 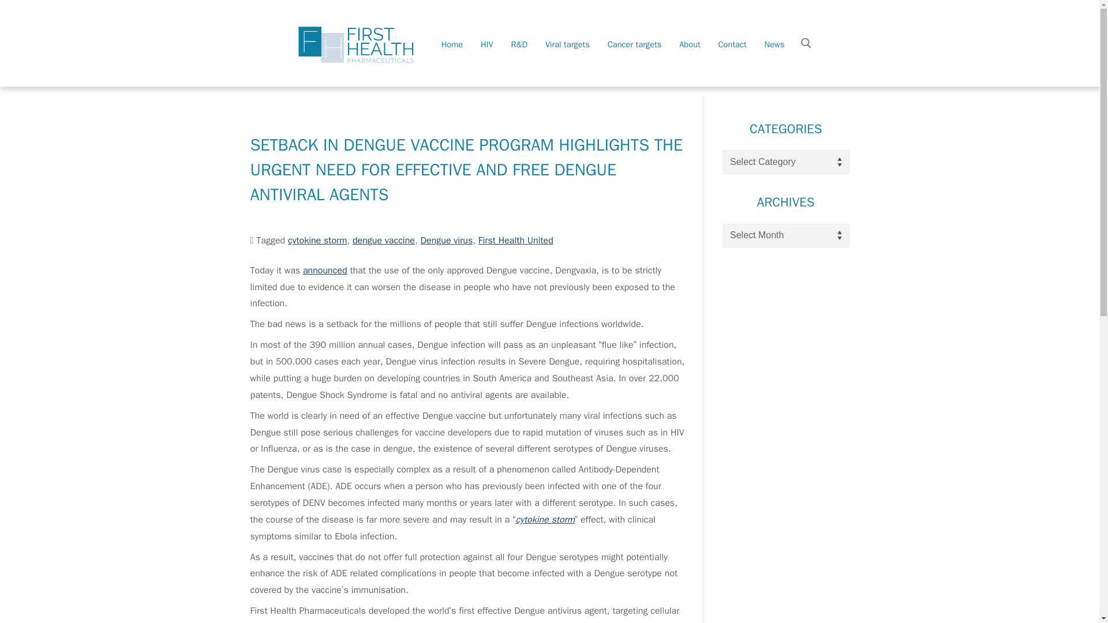 I want to click on News, so click(x=774, y=50).